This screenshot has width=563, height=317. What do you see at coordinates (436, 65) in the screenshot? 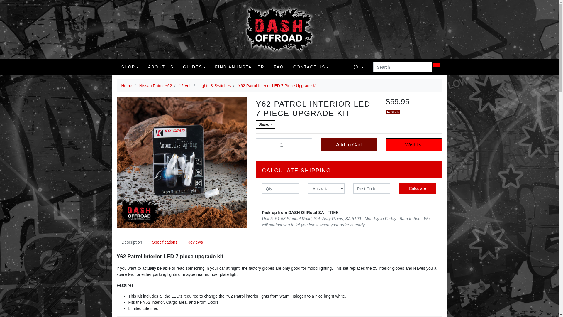
I see `Search` at bounding box center [436, 65].